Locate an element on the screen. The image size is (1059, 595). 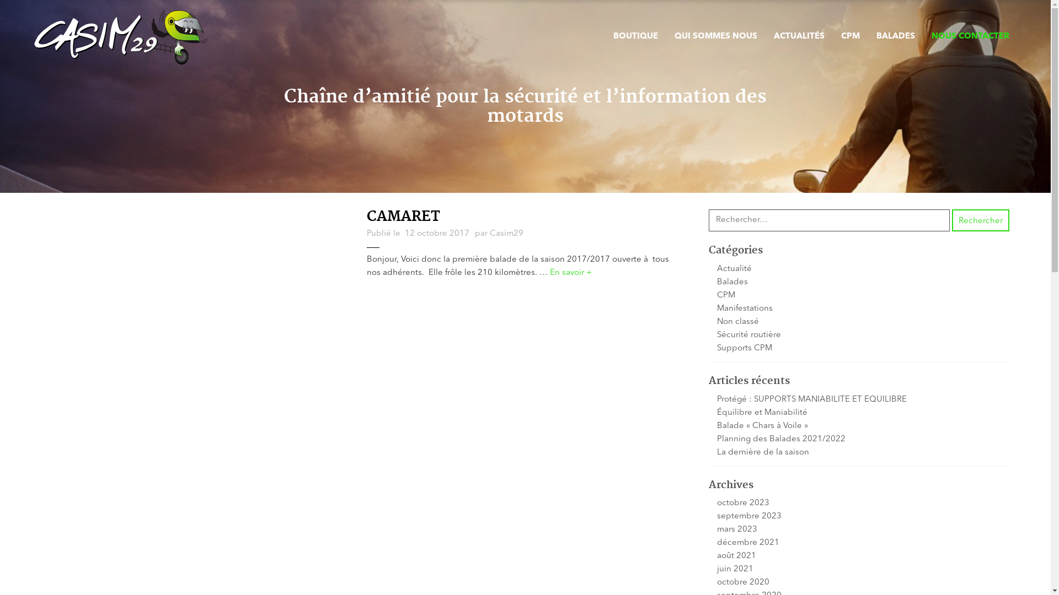
juin 2021 is located at coordinates (735, 570).